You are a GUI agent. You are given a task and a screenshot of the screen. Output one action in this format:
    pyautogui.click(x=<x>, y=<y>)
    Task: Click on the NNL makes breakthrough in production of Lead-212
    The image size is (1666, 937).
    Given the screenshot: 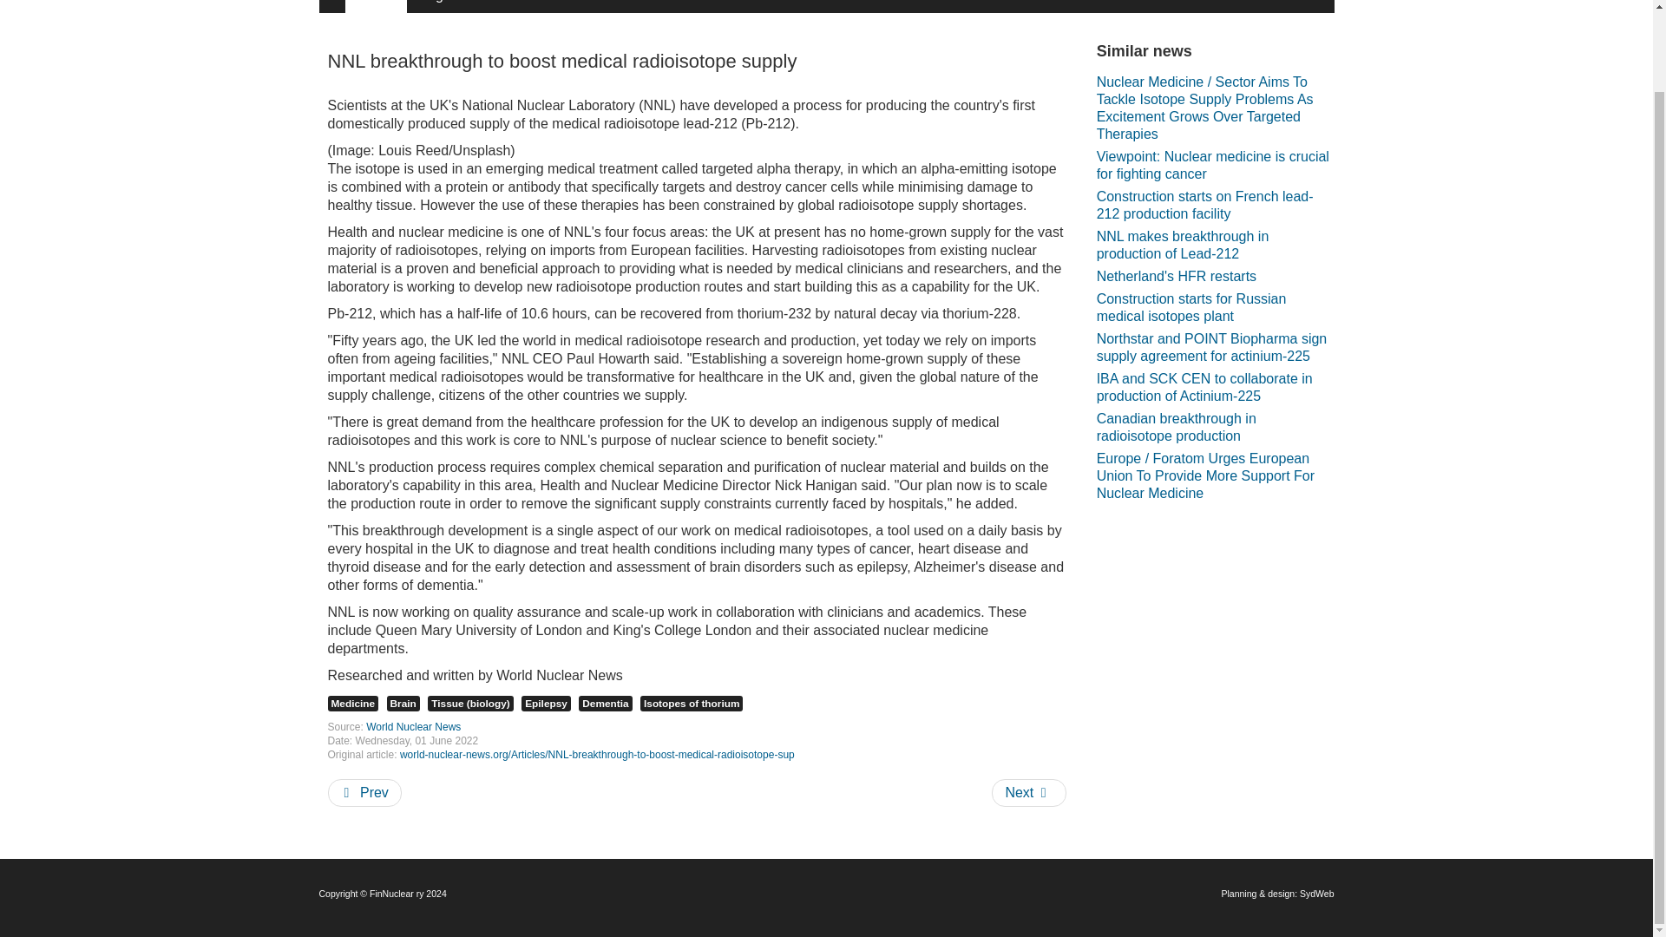 What is the action you would take?
    pyautogui.click(x=1215, y=245)
    